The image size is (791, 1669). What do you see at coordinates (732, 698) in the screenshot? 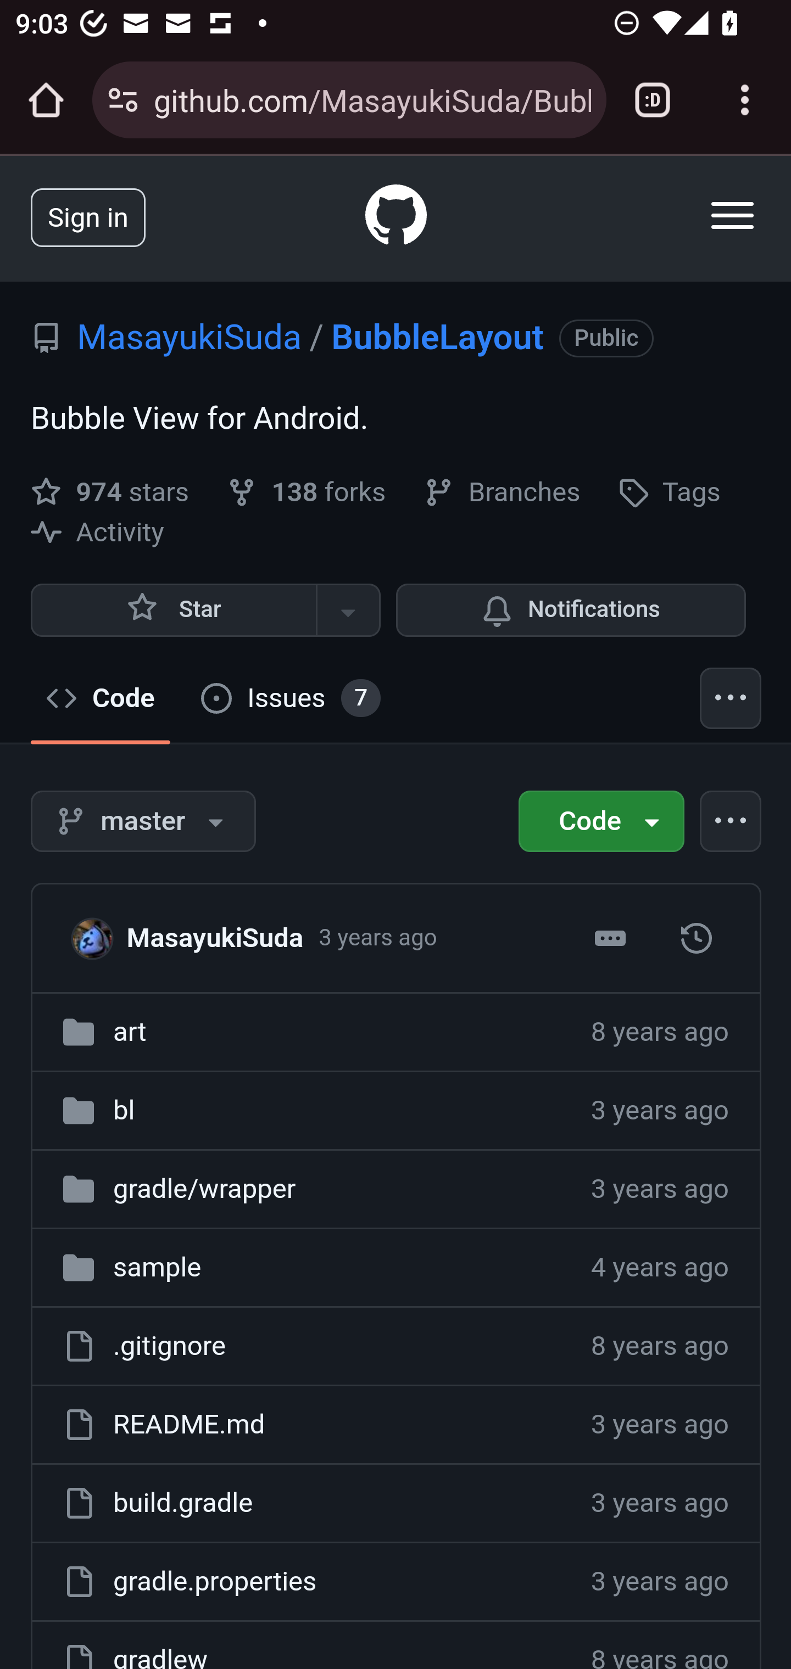
I see `Additional navigation options` at bounding box center [732, 698].